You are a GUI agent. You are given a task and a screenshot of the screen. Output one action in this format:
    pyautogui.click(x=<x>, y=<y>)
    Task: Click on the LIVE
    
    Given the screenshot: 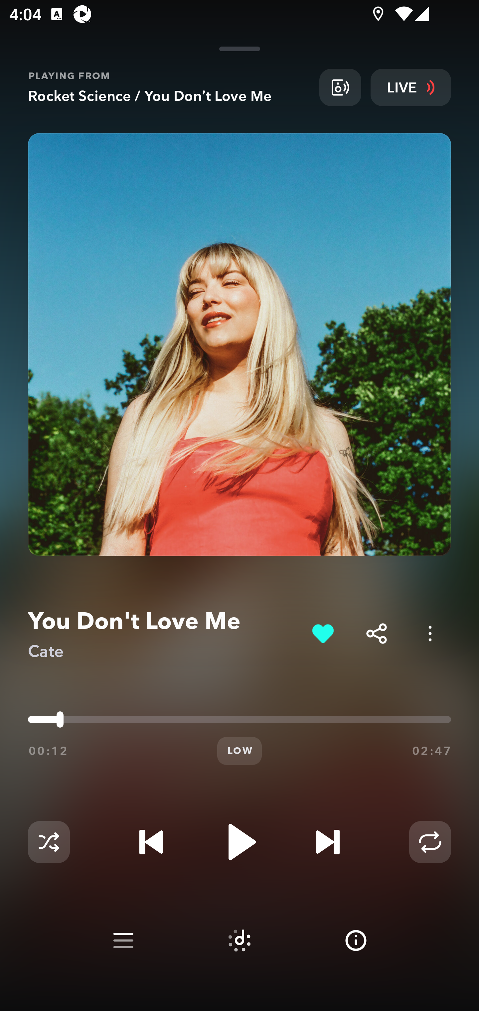 What is the action you would take?
    pyautogui.click(x=411, y=87)
    